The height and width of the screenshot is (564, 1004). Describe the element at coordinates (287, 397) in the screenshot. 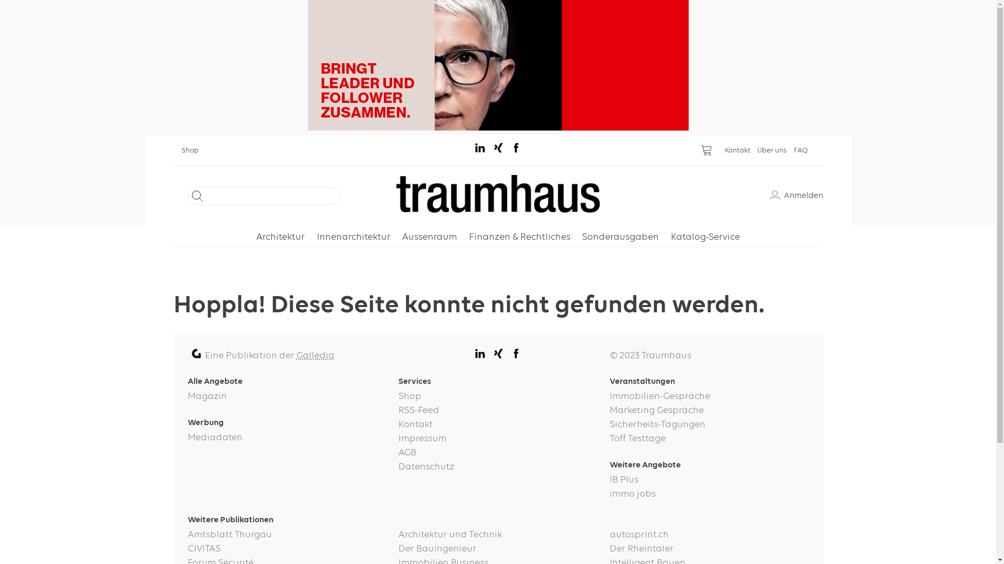

I see `Magazin` at that location.